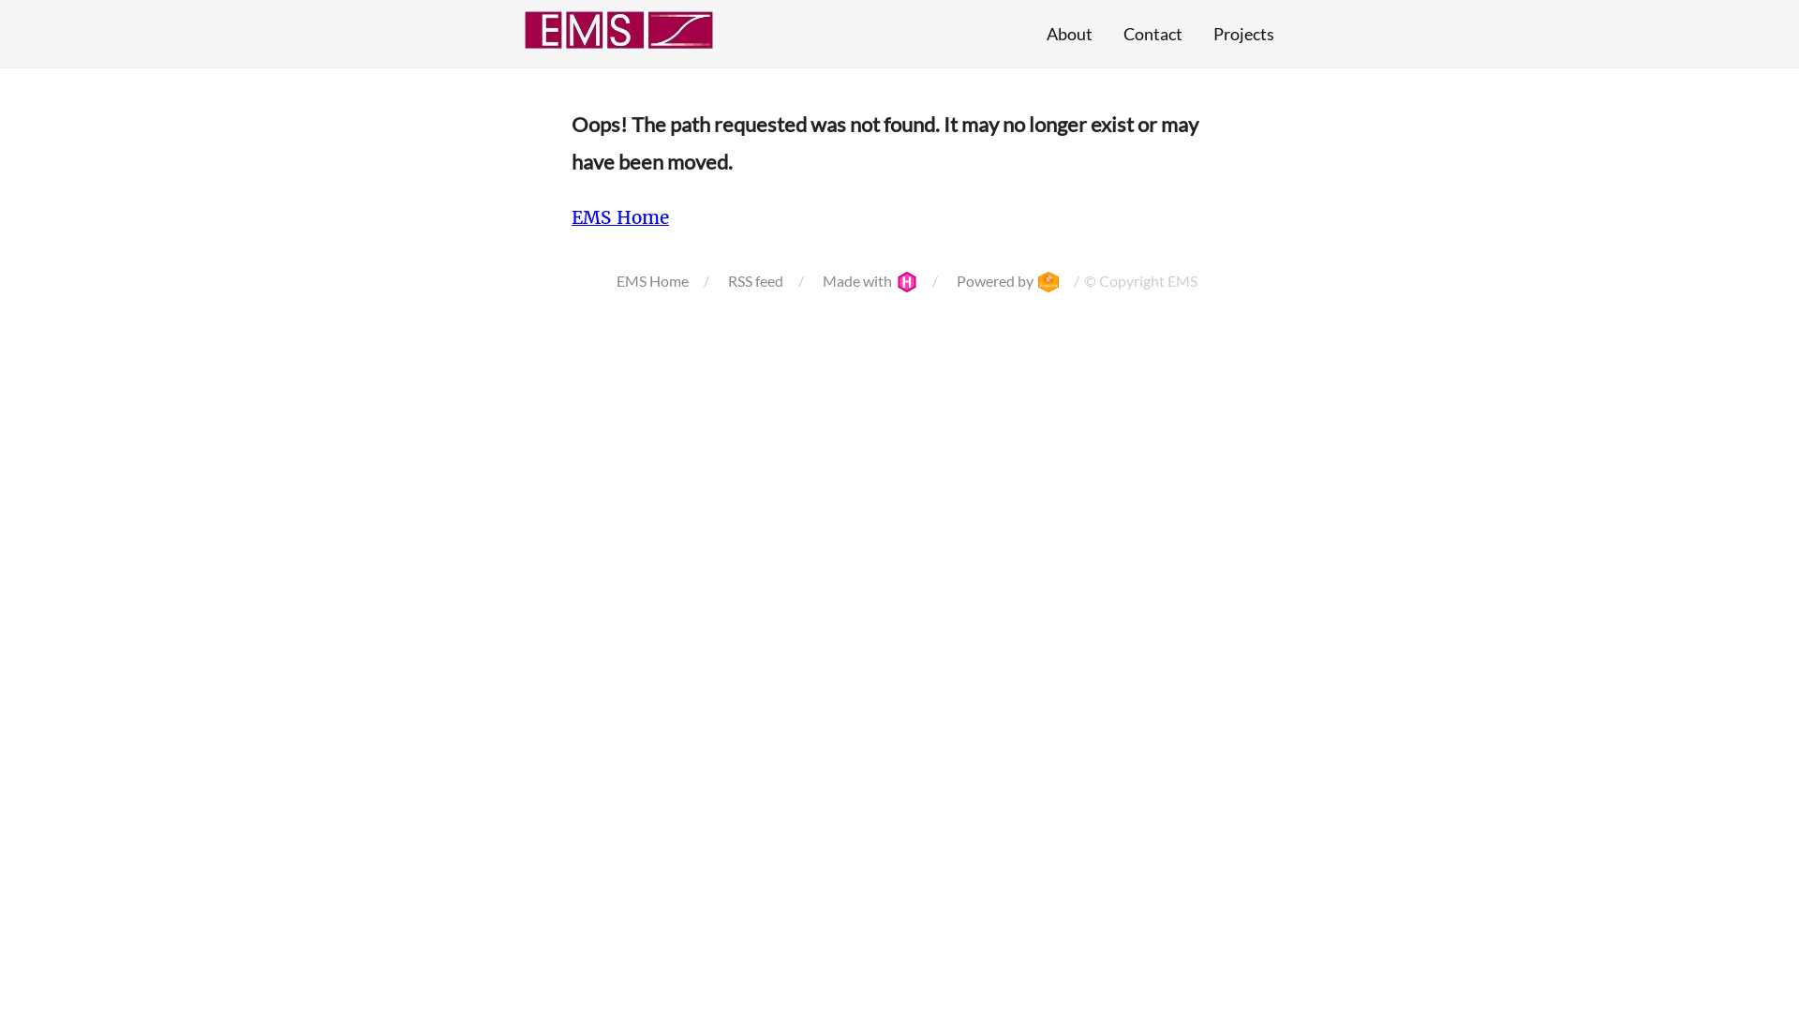 This screenshot has width=1799, height=1012. I want to click on Powered by, so click(1006, 281).